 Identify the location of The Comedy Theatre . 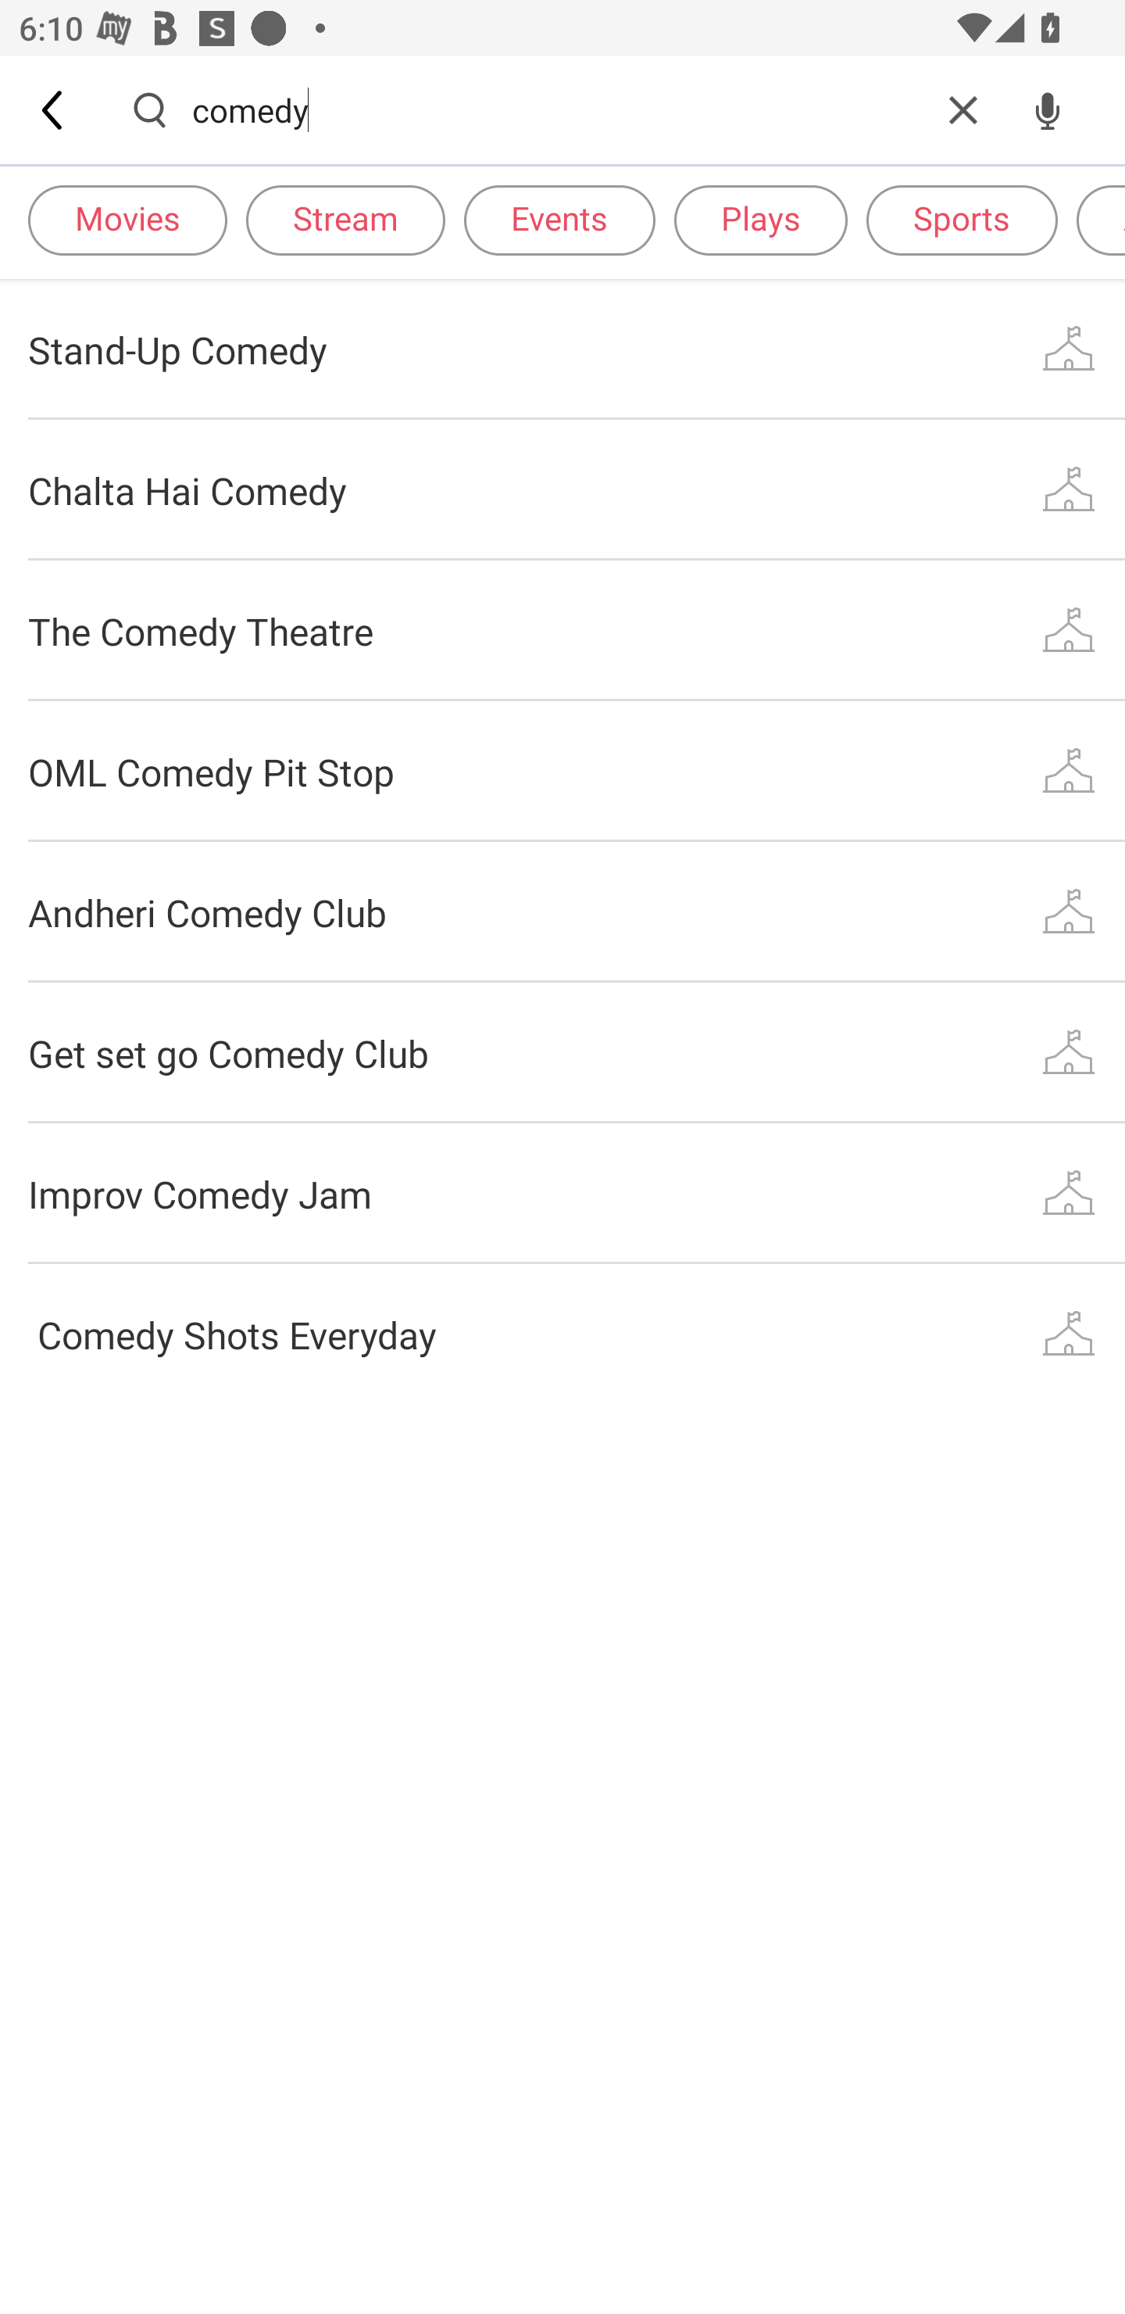
(562, 630).